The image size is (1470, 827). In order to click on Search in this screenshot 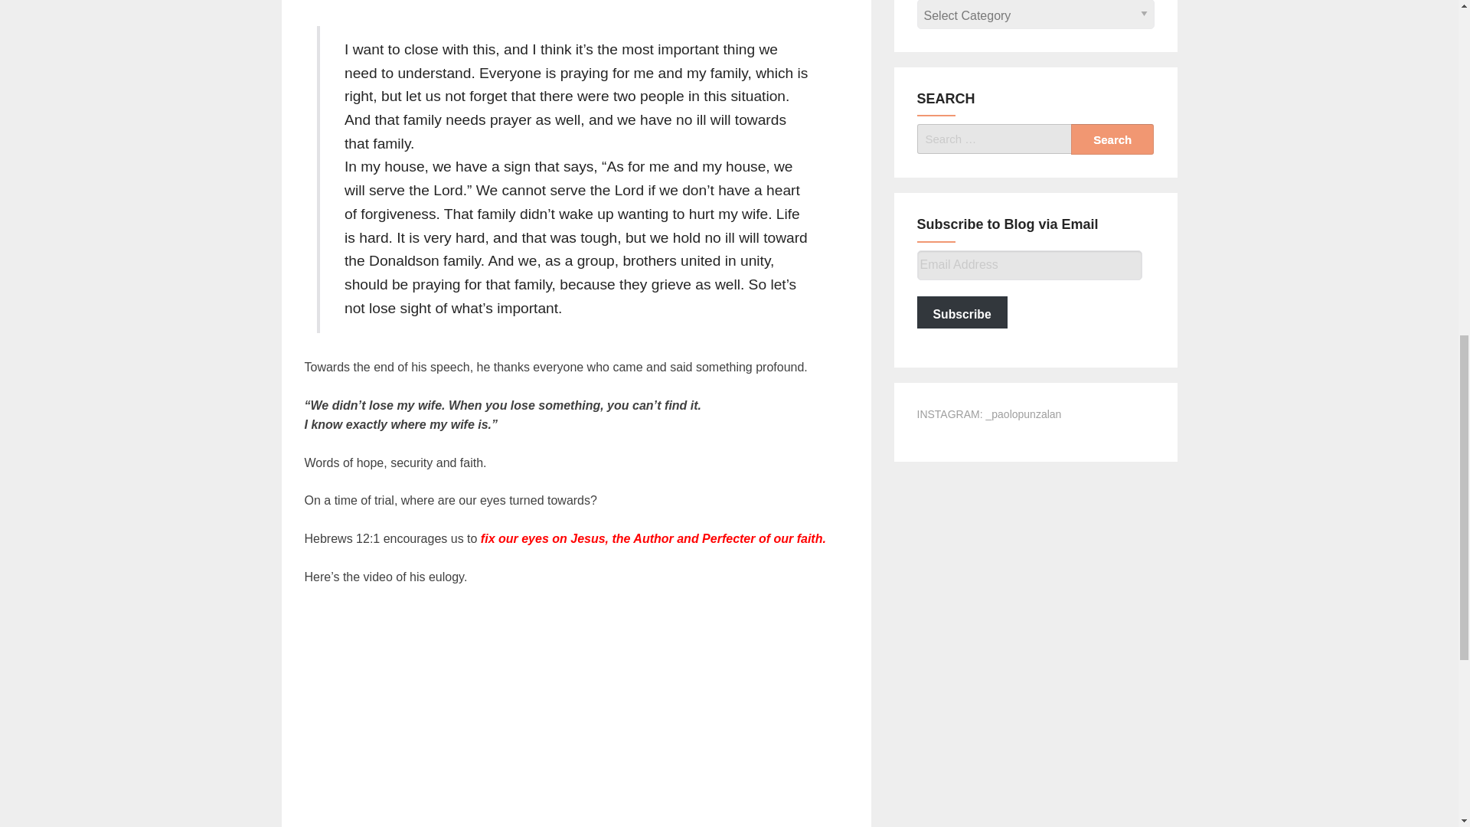, I will do `click(1112, 139)`.